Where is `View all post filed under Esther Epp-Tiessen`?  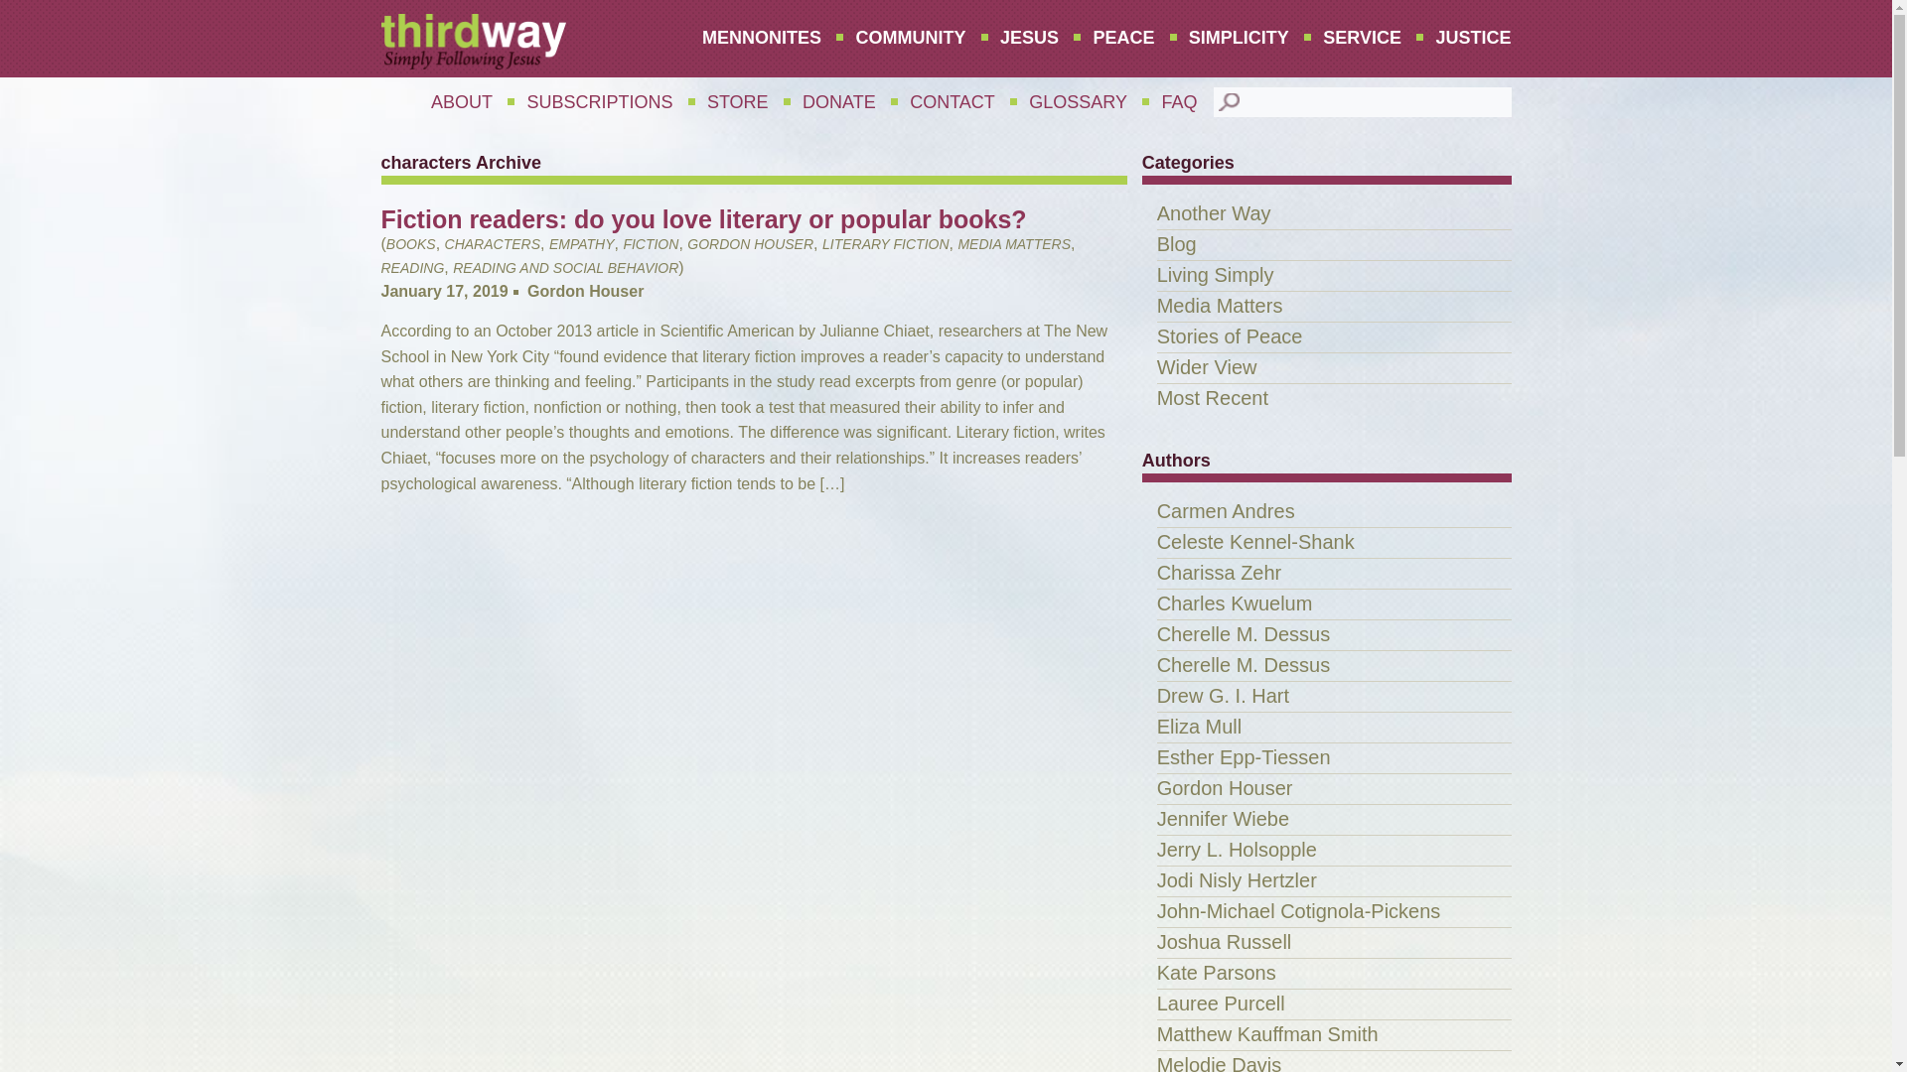 View all post filed under Esther Epp-Tiessen is located at coordinates (1244, 756).